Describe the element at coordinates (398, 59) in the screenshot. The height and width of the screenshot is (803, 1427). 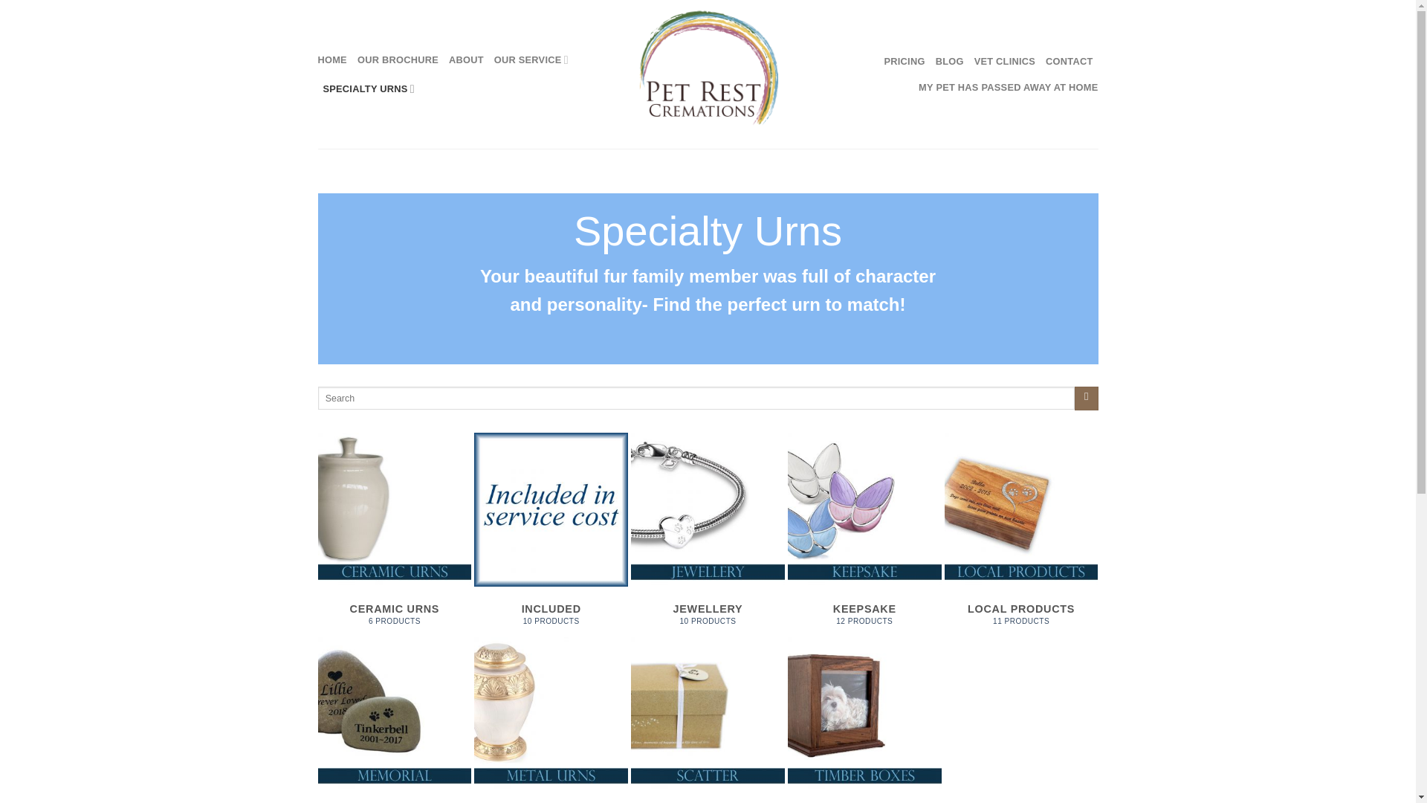
I see `Search` at that location.